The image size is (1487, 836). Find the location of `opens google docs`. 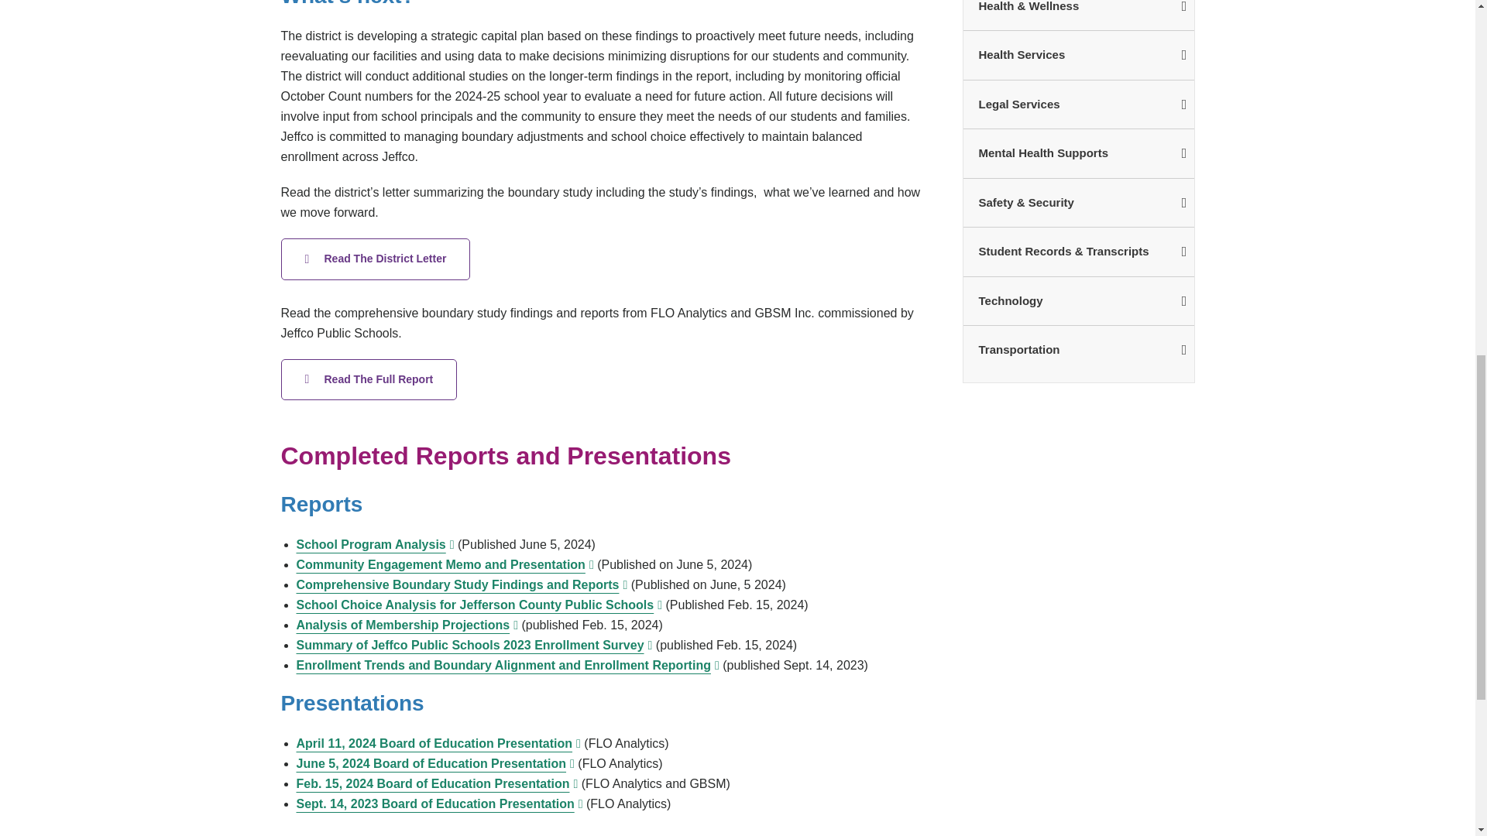

opens google docs is located at coordinates (375, 259).